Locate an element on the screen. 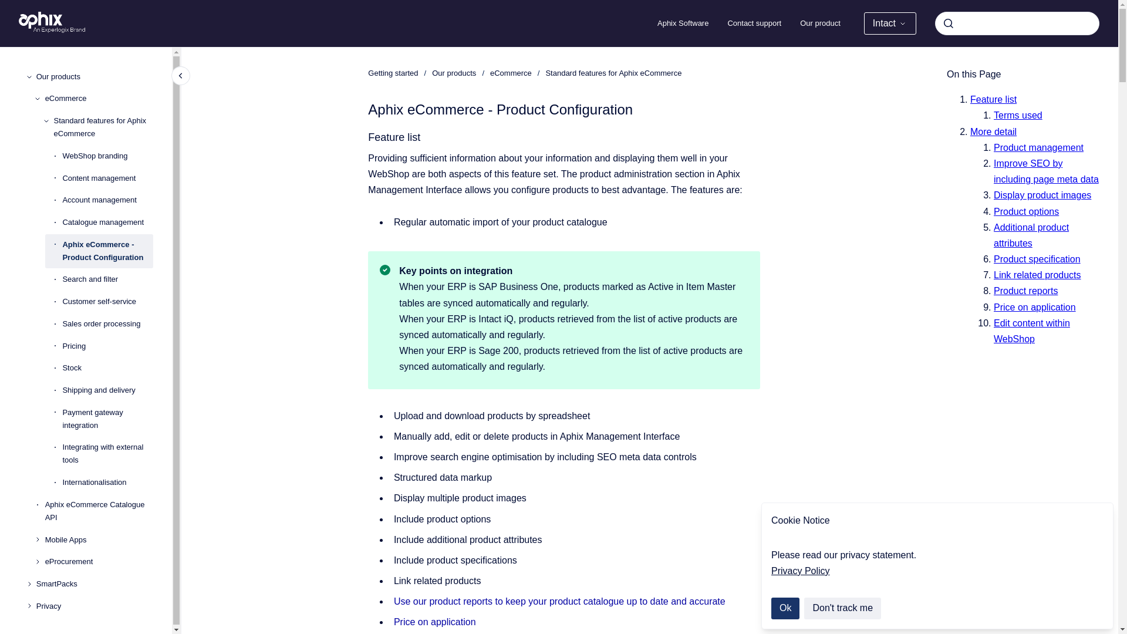 This screenshot has width=1127, height=634. Sales order processing is located at coordinates (107, 324).